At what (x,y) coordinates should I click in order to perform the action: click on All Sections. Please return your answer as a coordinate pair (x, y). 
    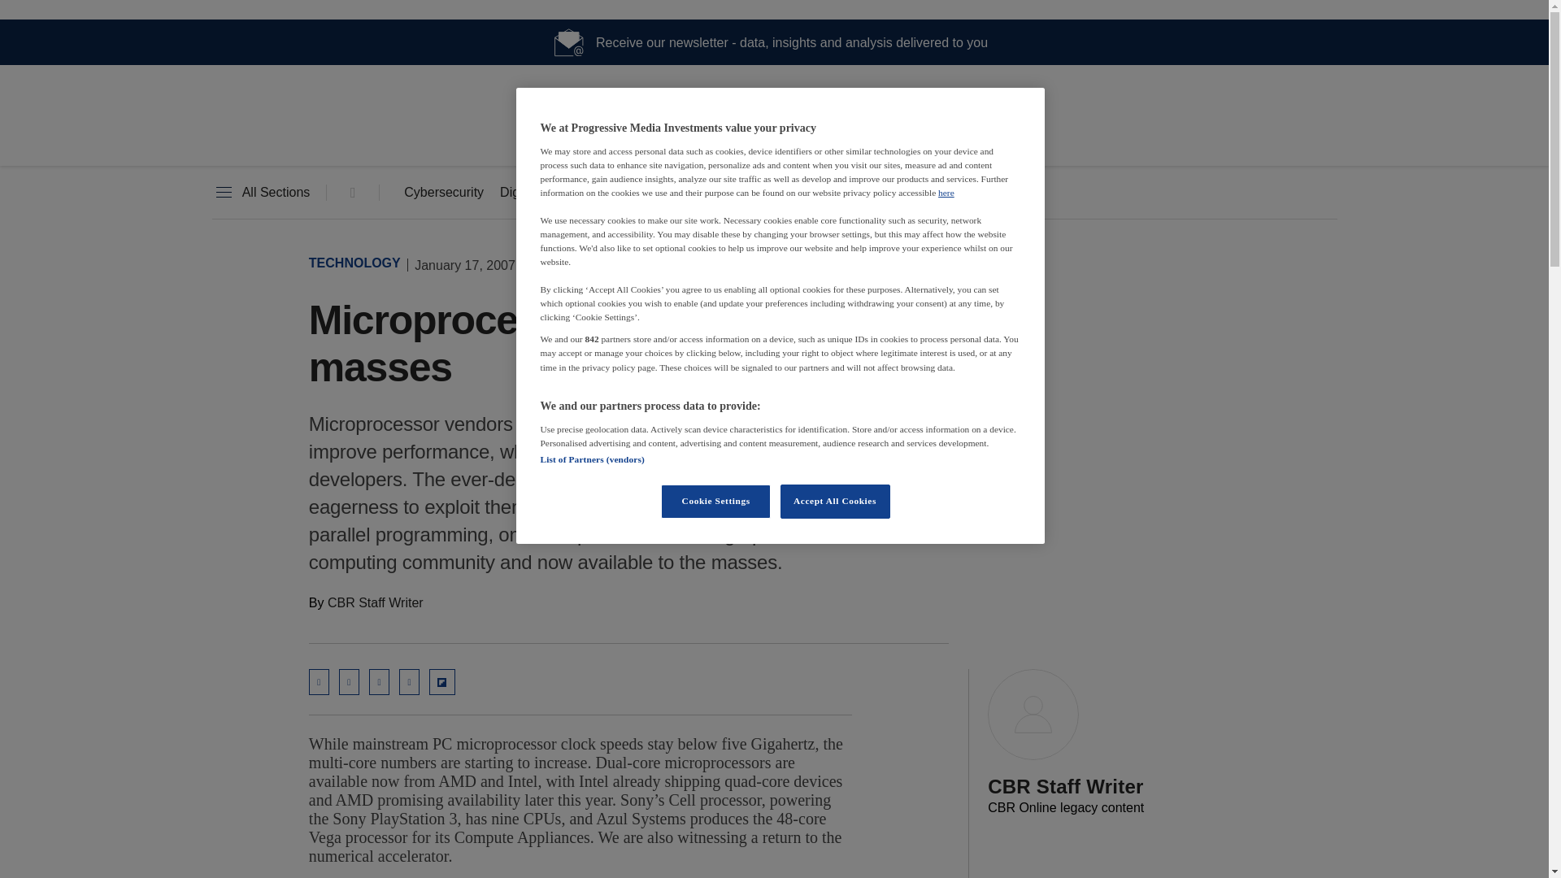
    Looking at the image, I should click on (260, 193).